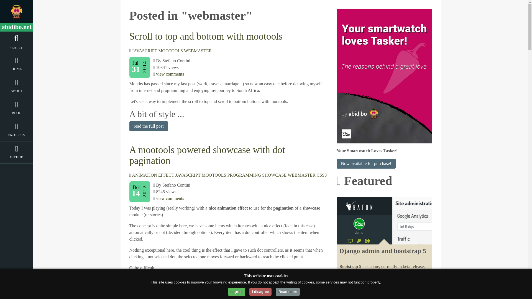 The width and height of the screenshot is (532, 299). What do you see at coordinates (301, 175) in the screenshot?
I see `WEBMASTER` at bounding box center [301, 175].